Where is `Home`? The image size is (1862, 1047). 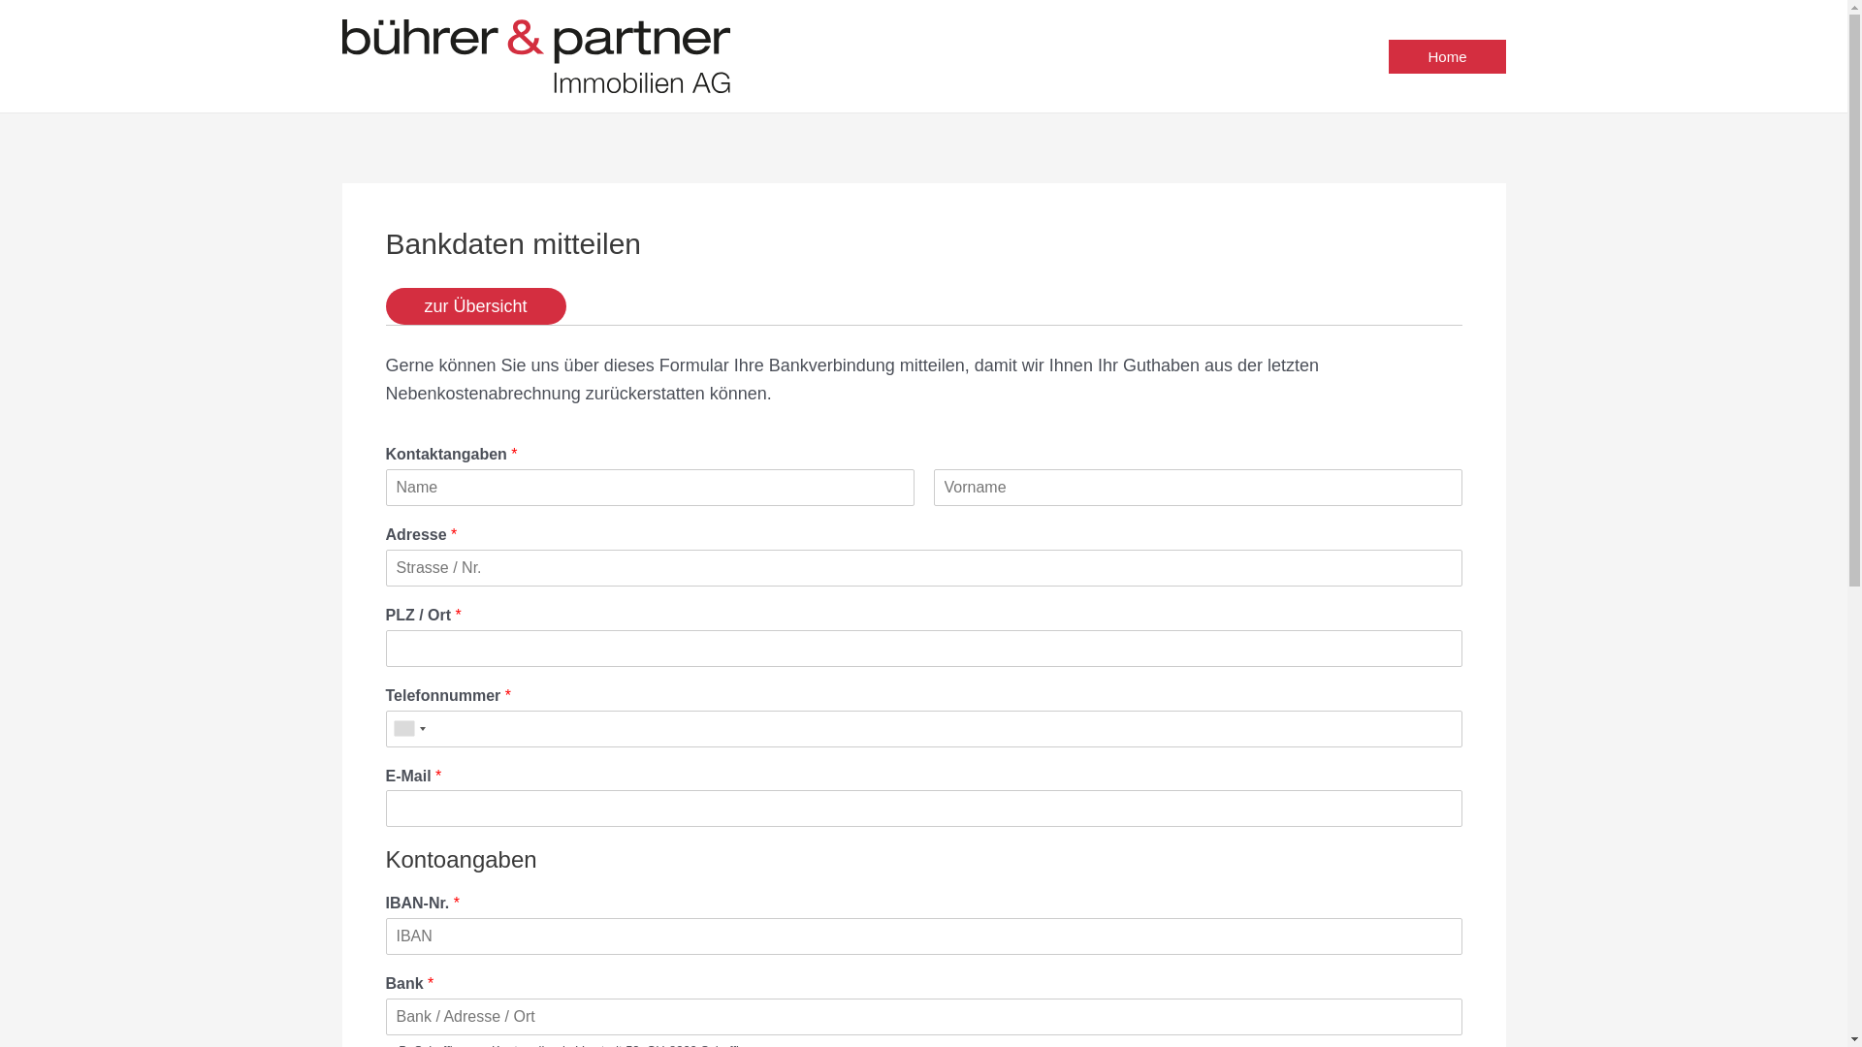
Home is located at coordinates (1447, 56).